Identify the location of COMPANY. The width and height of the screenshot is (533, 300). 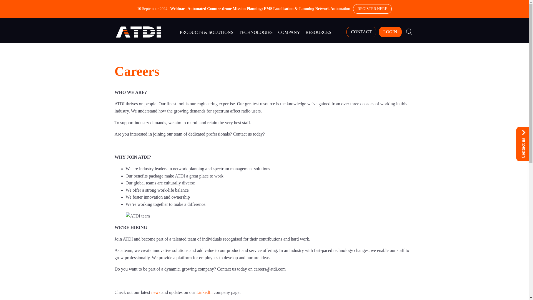
(289, 32).